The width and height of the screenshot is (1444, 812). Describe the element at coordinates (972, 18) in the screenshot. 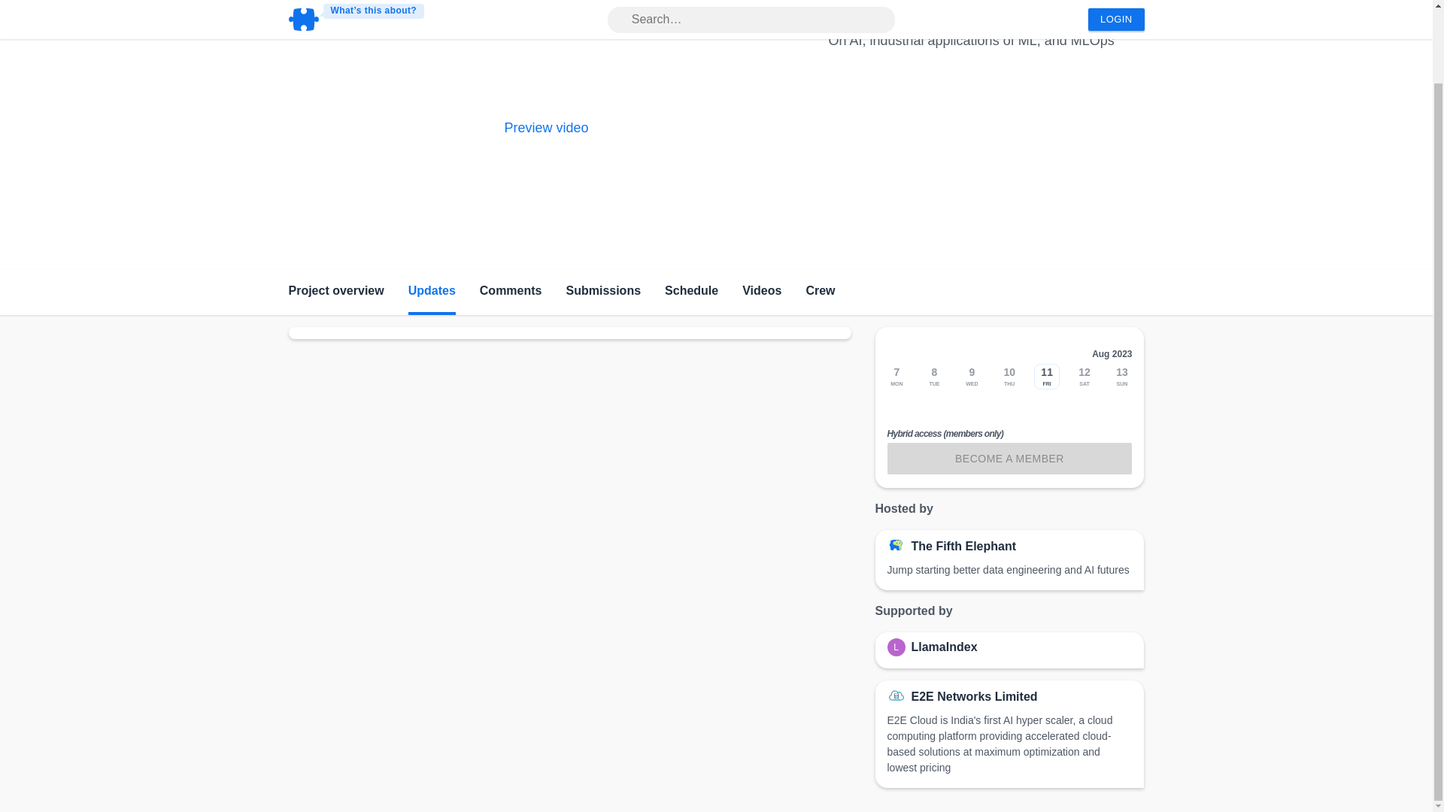

I see `The Fifth Elephant 2023 Monsoon` at that location.